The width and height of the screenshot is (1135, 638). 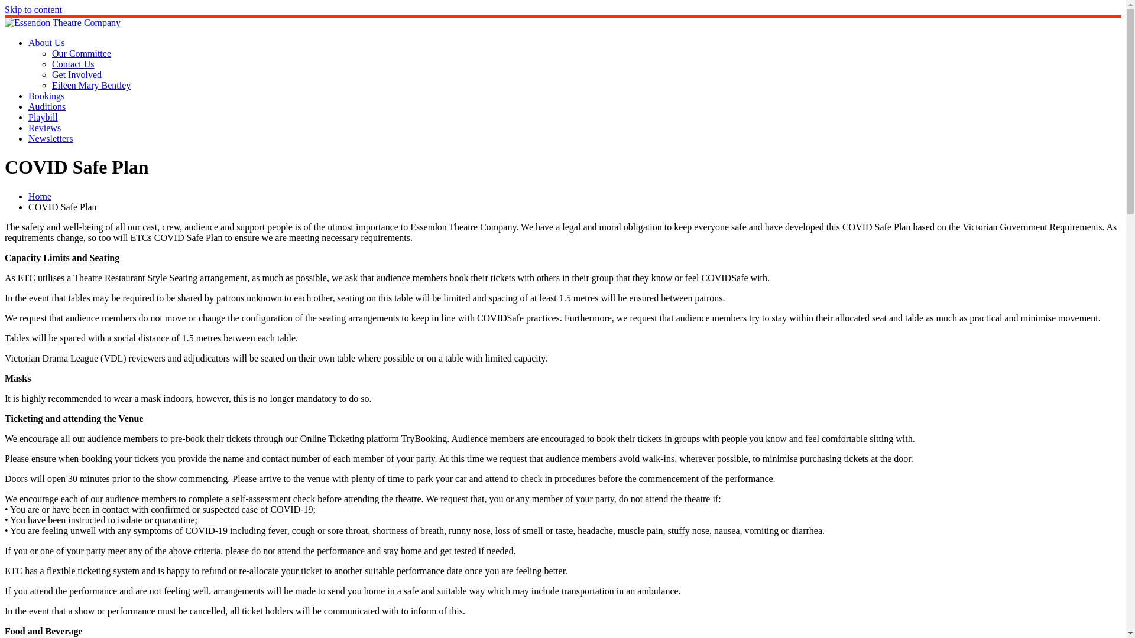 I want to click on Eileen Mary Bentley, so click(x=91, y=85).